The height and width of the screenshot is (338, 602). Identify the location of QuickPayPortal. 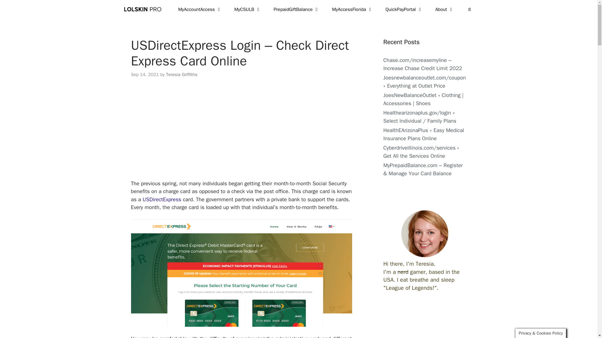
(404, 9).